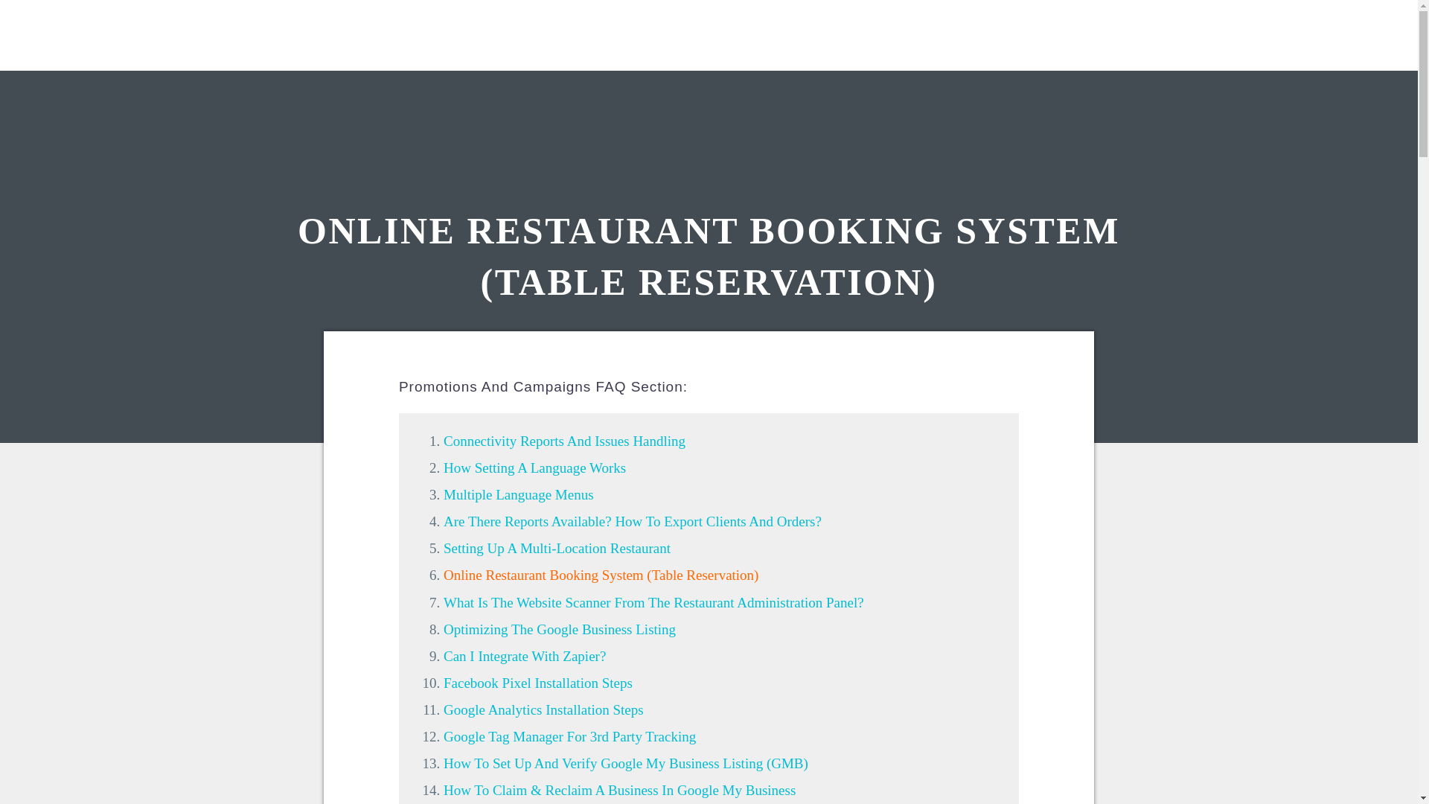  I want to click on Multiple Language Menus, so click(518, 494).